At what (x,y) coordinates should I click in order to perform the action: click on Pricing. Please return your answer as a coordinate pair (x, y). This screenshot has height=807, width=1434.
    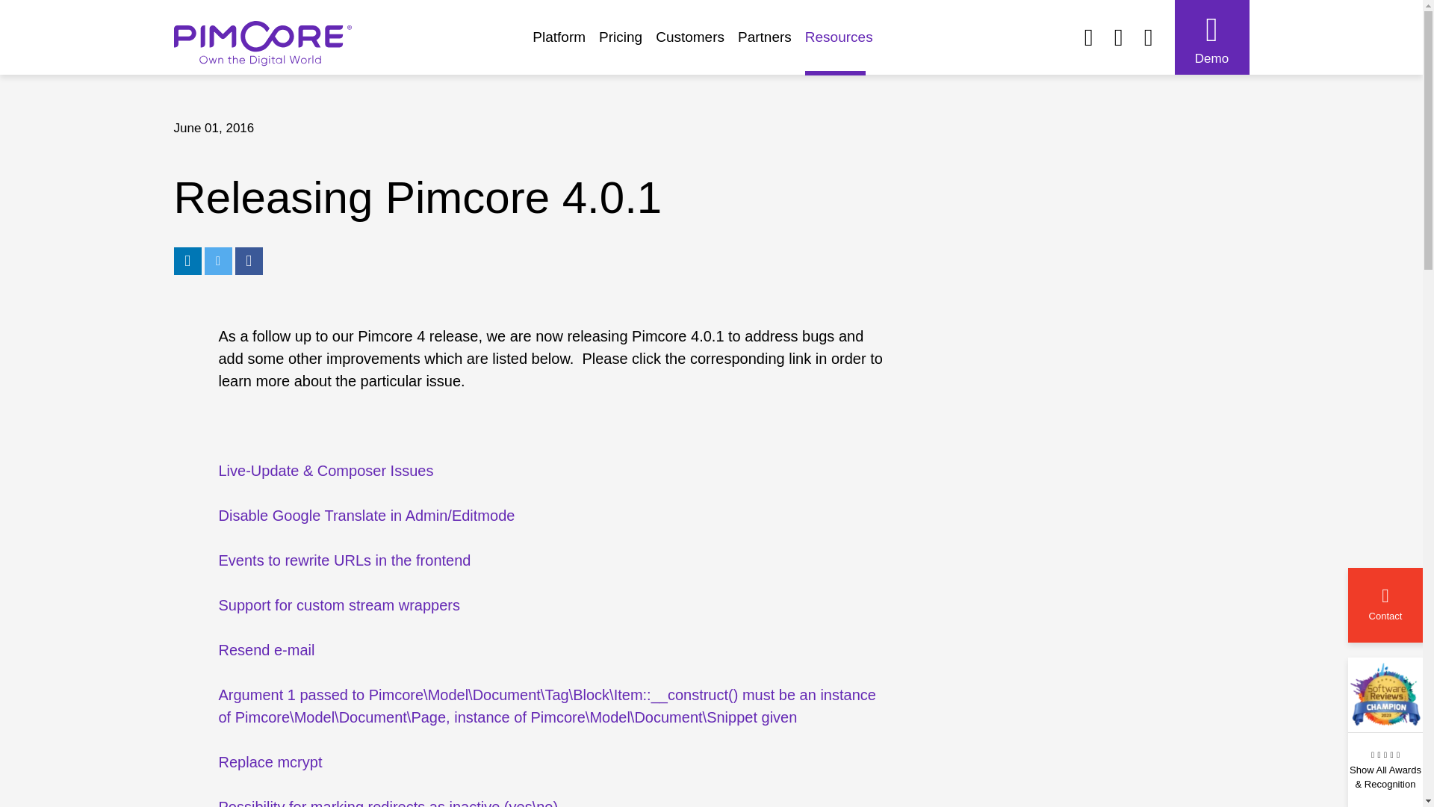
    Looking at the image, I should click on (627, 44).